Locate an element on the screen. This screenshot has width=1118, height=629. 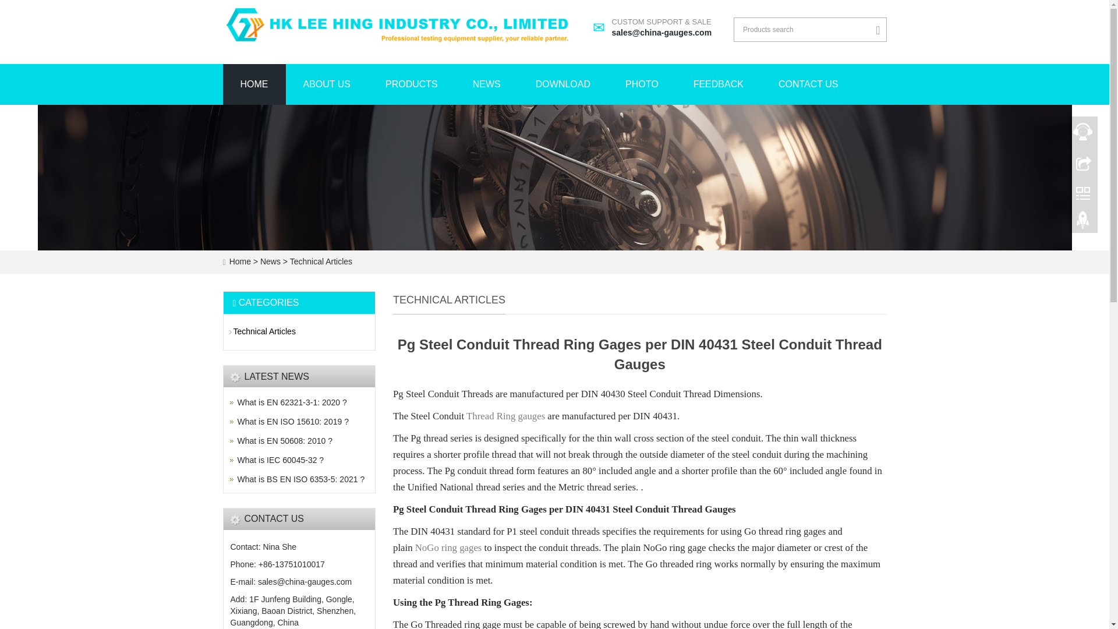
PRODUCTS is located at coordinates (254, 84).